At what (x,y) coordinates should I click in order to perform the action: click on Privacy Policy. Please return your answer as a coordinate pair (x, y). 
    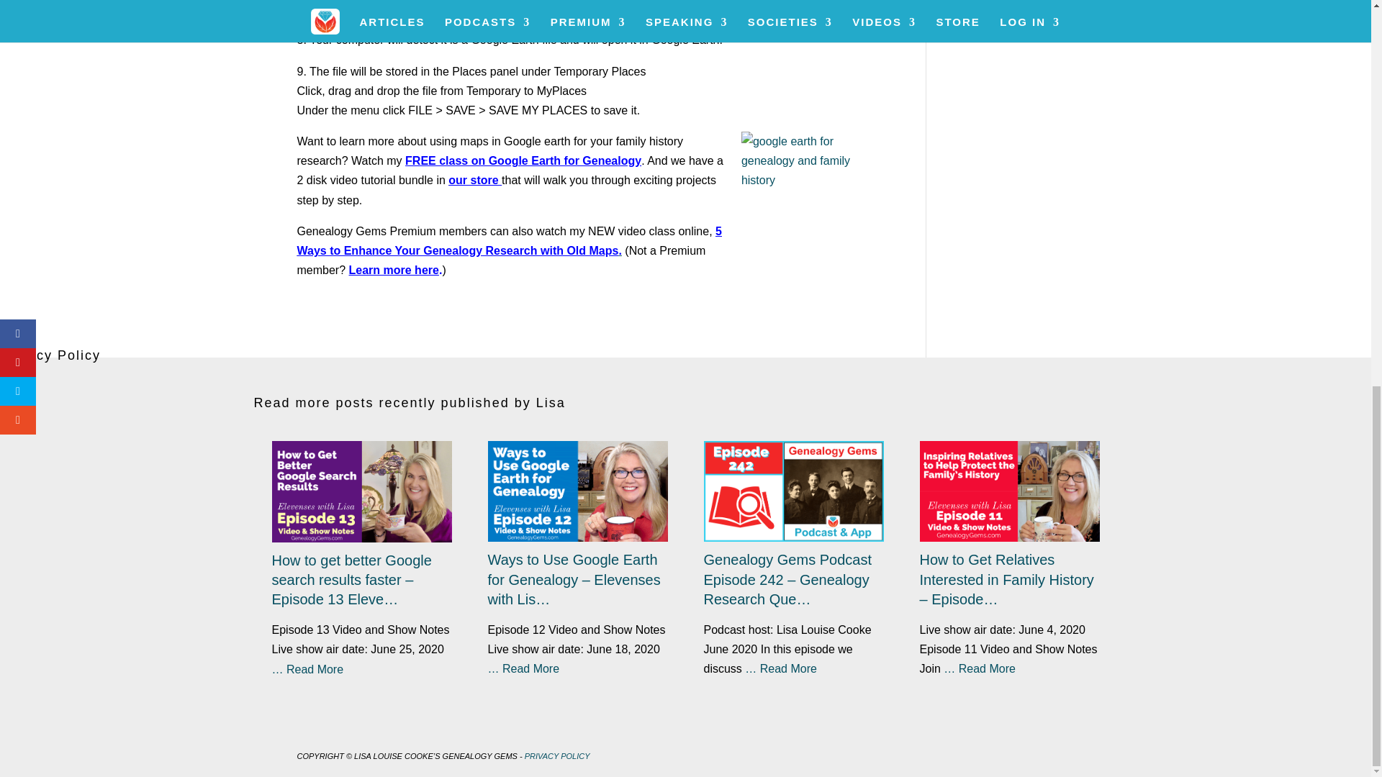
    Looking at the image, I should click on (42, 381).